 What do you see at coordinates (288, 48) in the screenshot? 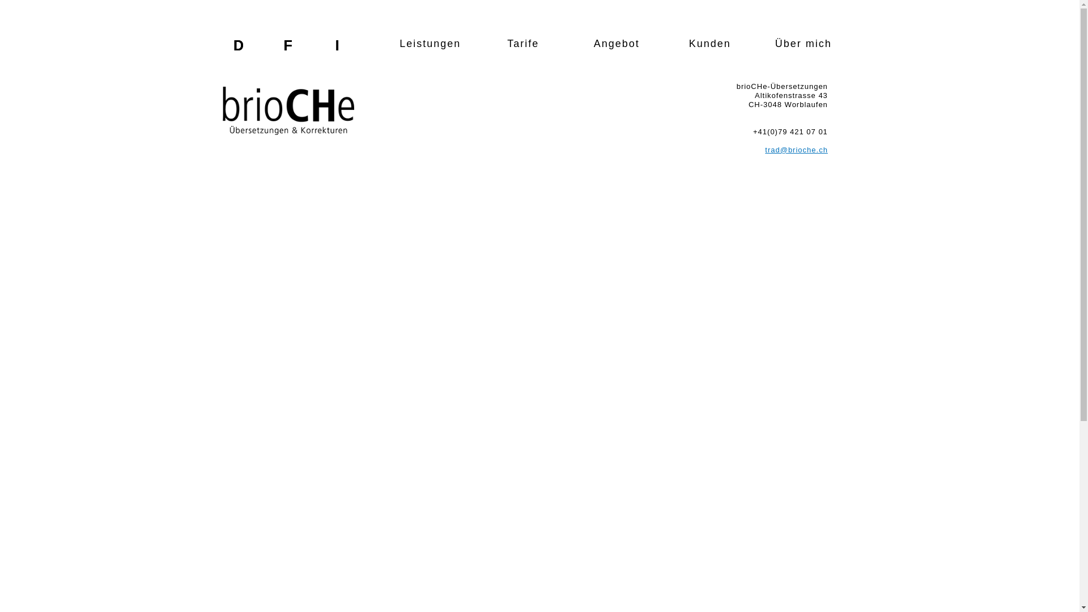
I see `F` at bounding box center [288, 48].